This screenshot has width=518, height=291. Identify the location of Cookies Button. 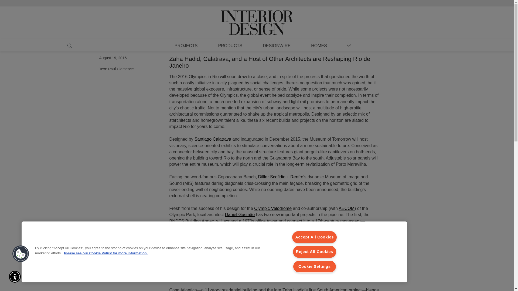
(21, 254).